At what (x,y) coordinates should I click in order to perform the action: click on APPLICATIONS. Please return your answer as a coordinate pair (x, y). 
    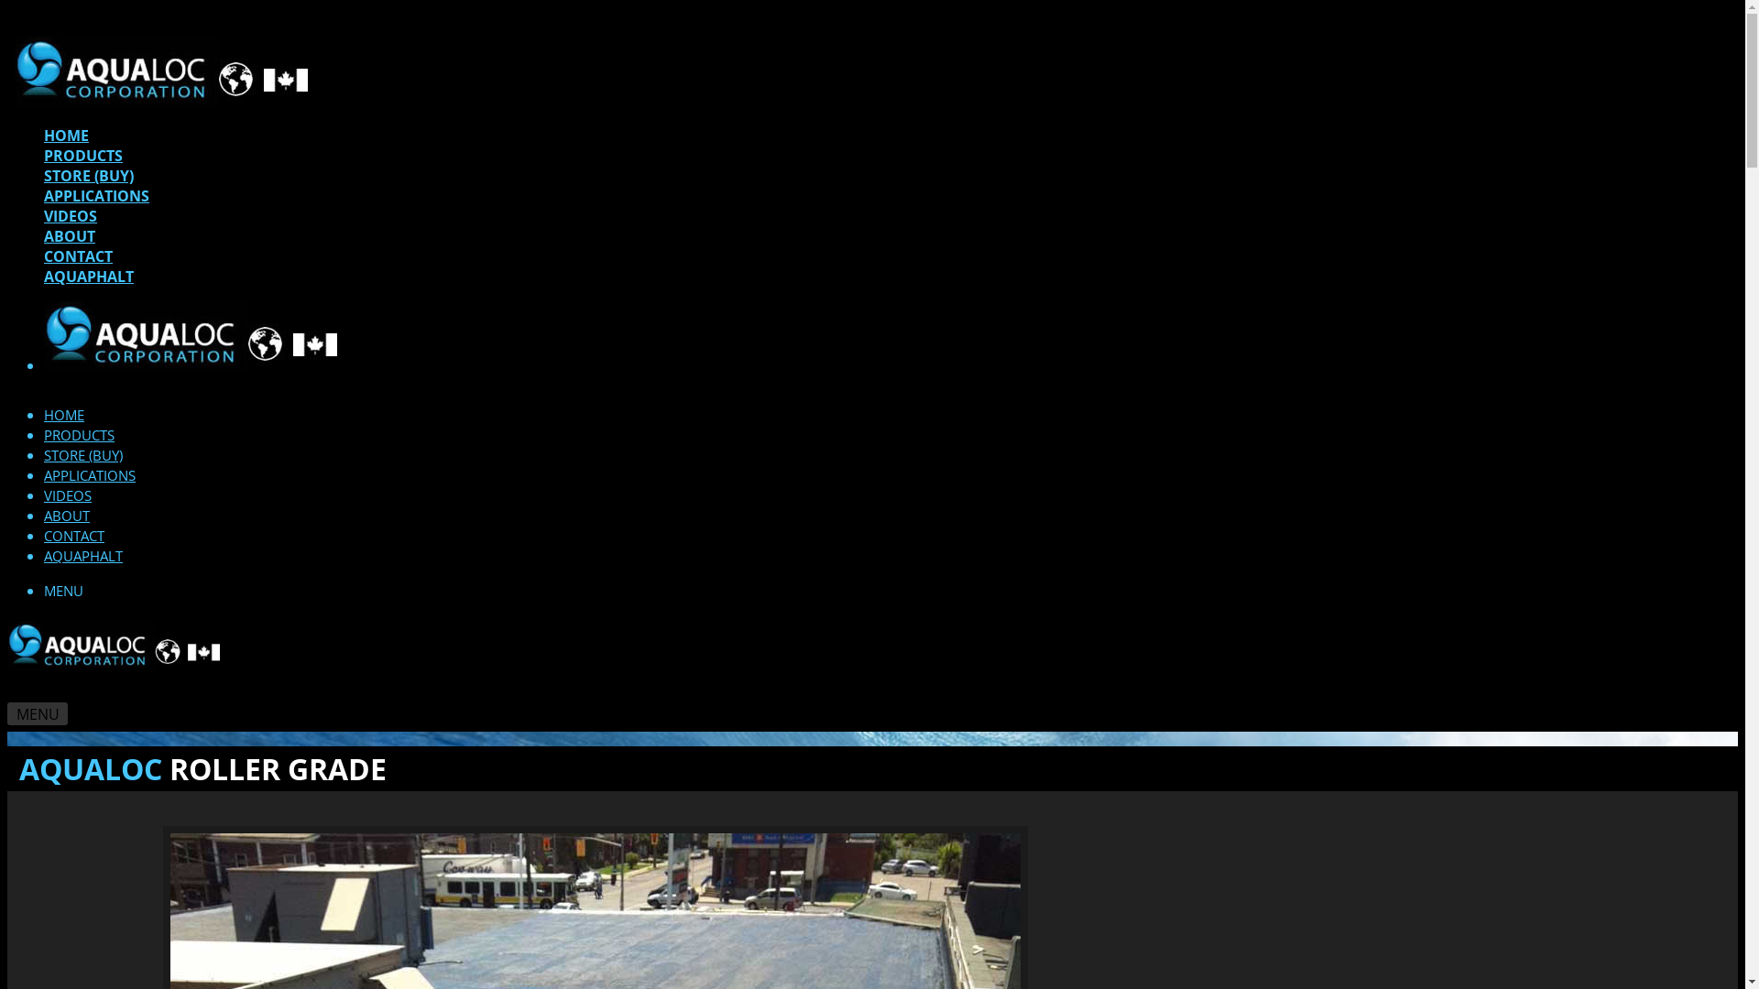
    Looking at the image, I should click on (97, 196).